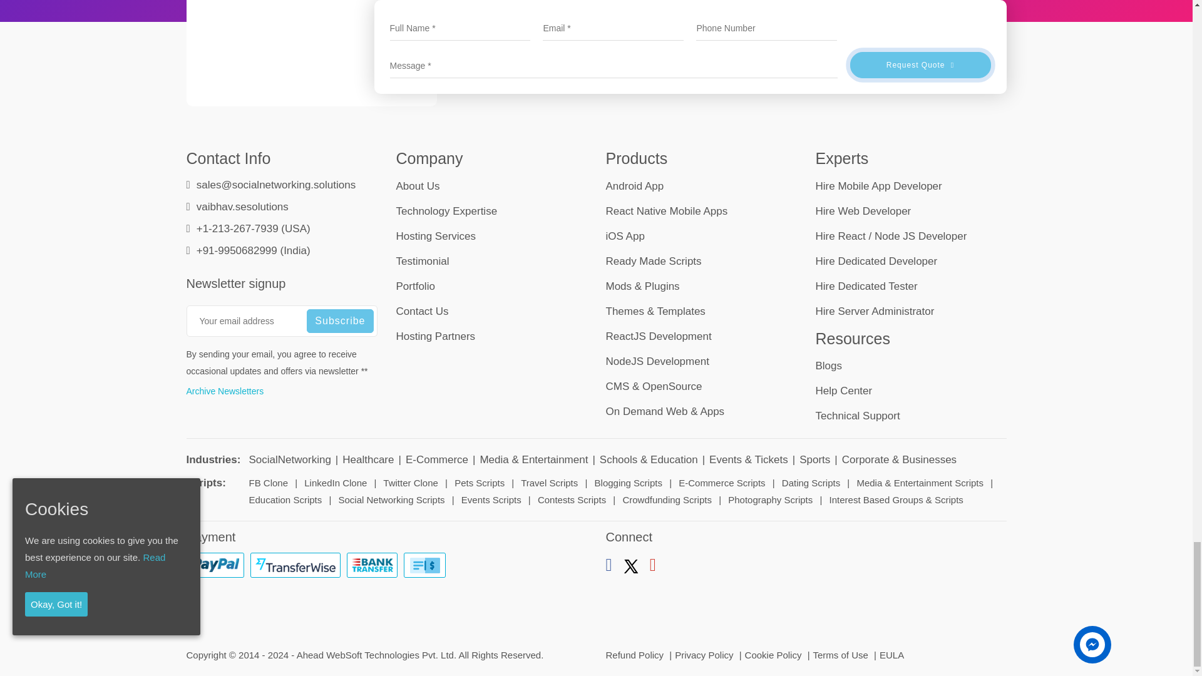 This screenshot has width=1202, height=676. I want to click on Bank Transfer, so click(372, 565).